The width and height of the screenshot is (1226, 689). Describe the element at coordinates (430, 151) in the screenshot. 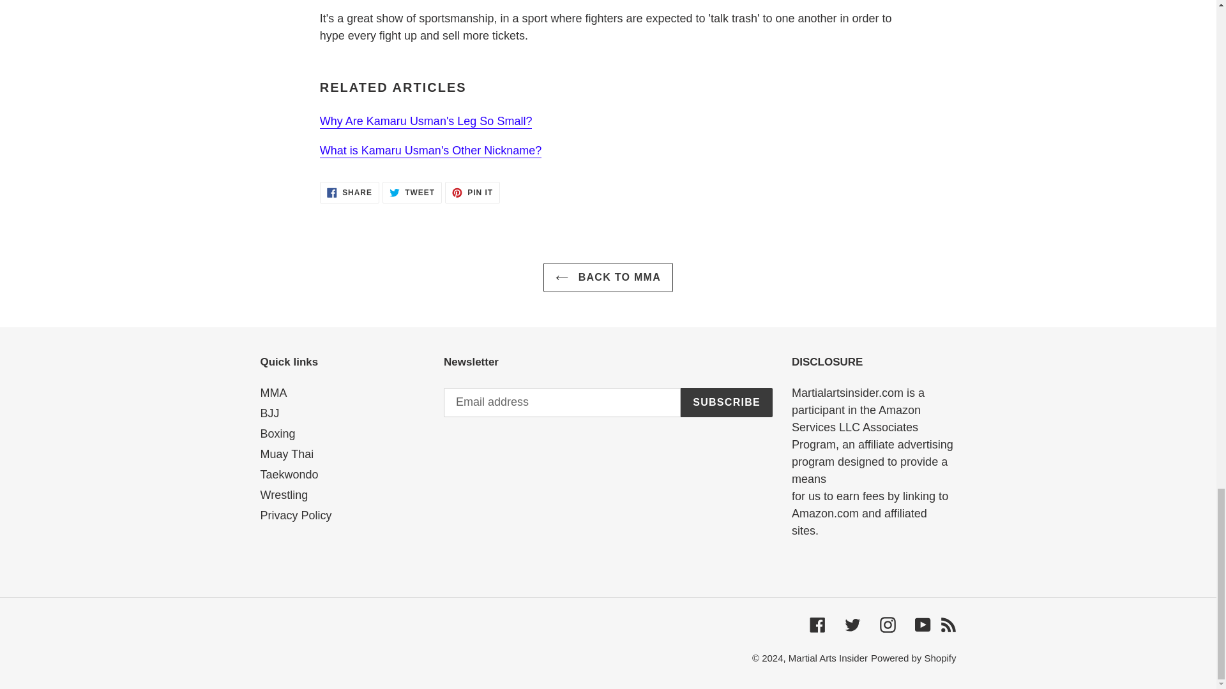

I see `BACK TO MMA` at that location.